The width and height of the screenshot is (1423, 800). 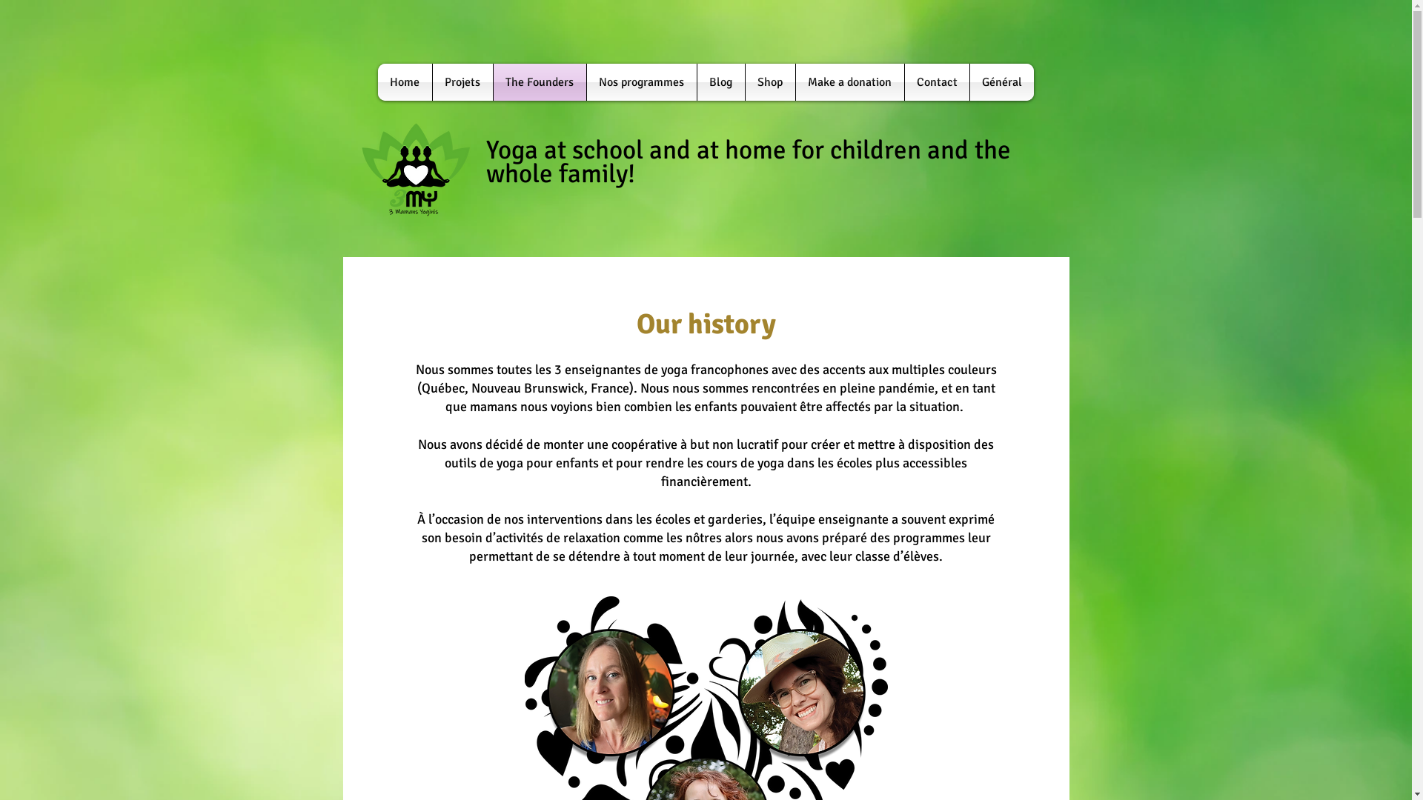 What do you see at coordinates (462, 82) in the screenshot?
I see `Projets` at bounding box center [462, 82].